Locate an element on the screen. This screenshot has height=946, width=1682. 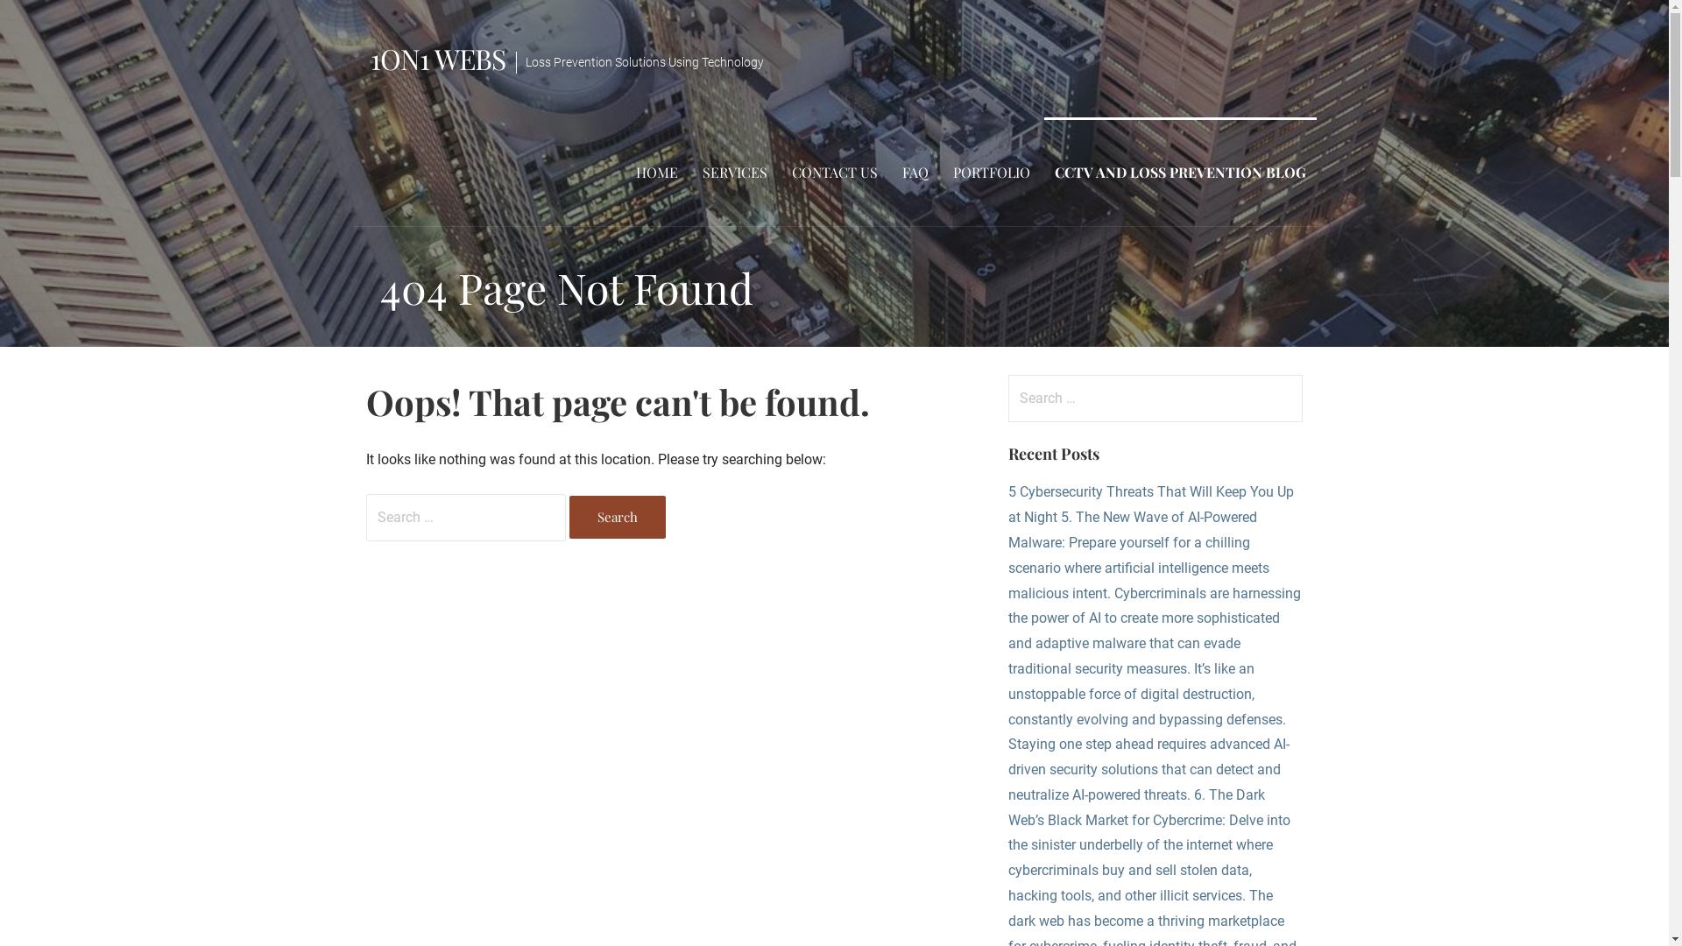
CONTACT US is located at coordinates (834, 172).